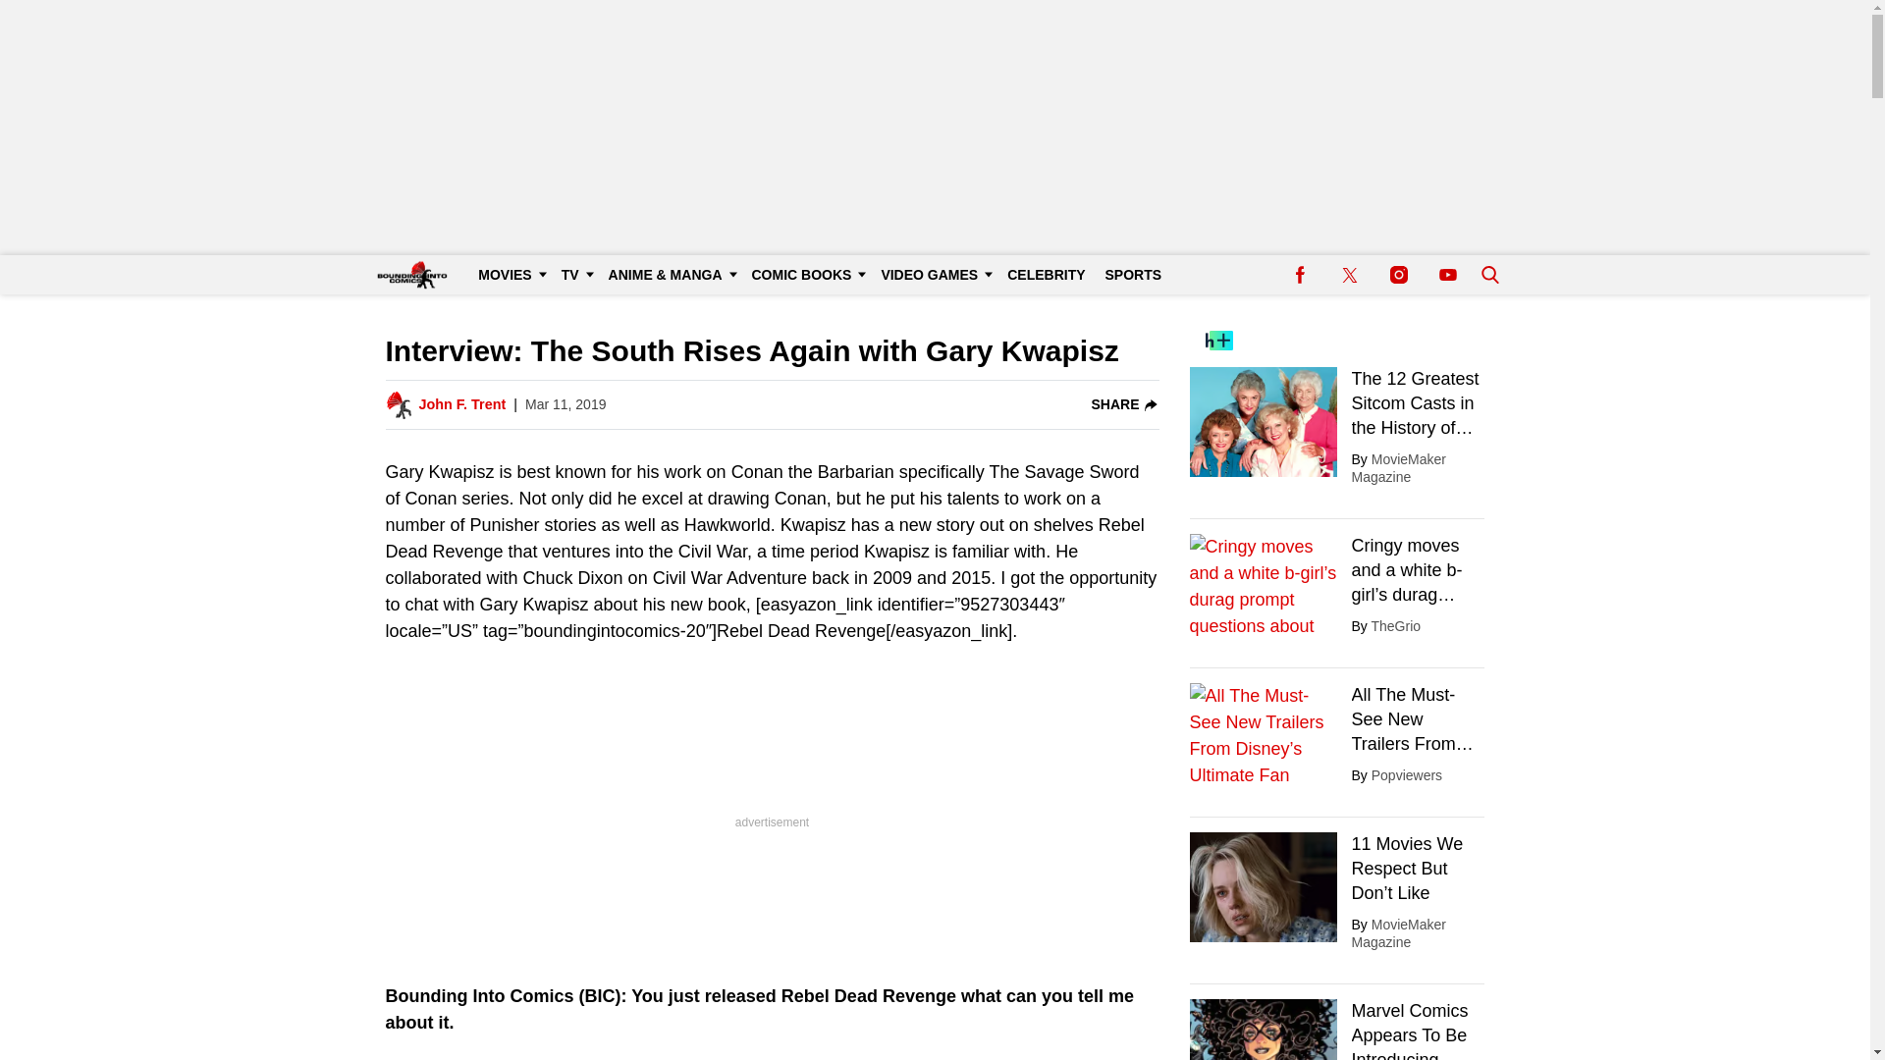  I want to click on CELEBRITY, so click(1046, 275).